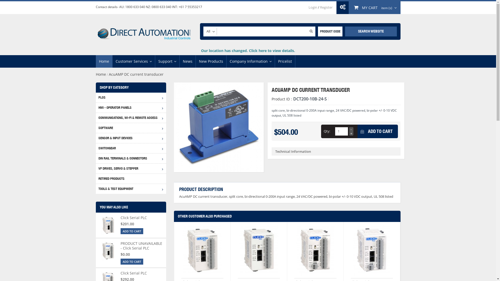 The image size is (500, 281). Describe the element at coordinates (131, 98) in the screenshot. I see `PLCS` at that location.